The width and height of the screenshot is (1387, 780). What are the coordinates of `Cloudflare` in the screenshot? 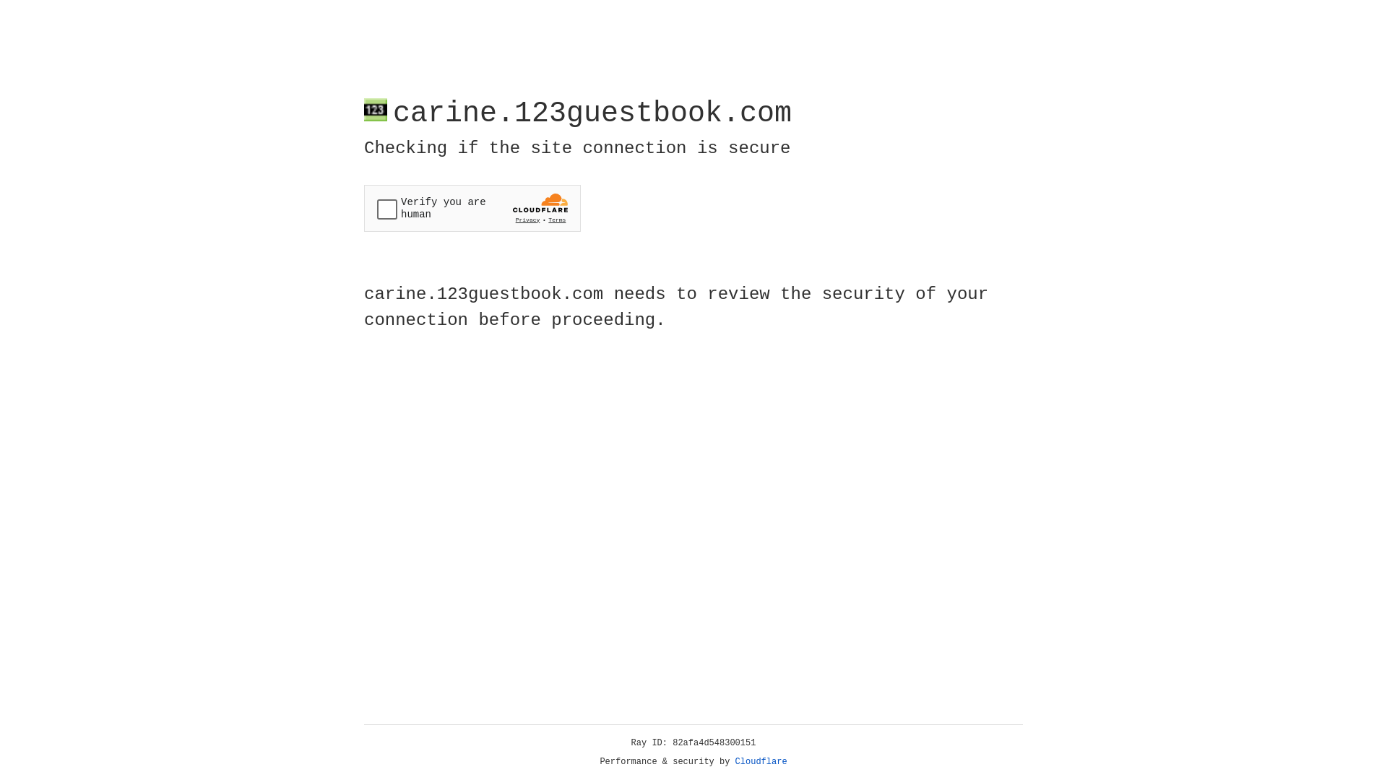 It's located at (761, 762).